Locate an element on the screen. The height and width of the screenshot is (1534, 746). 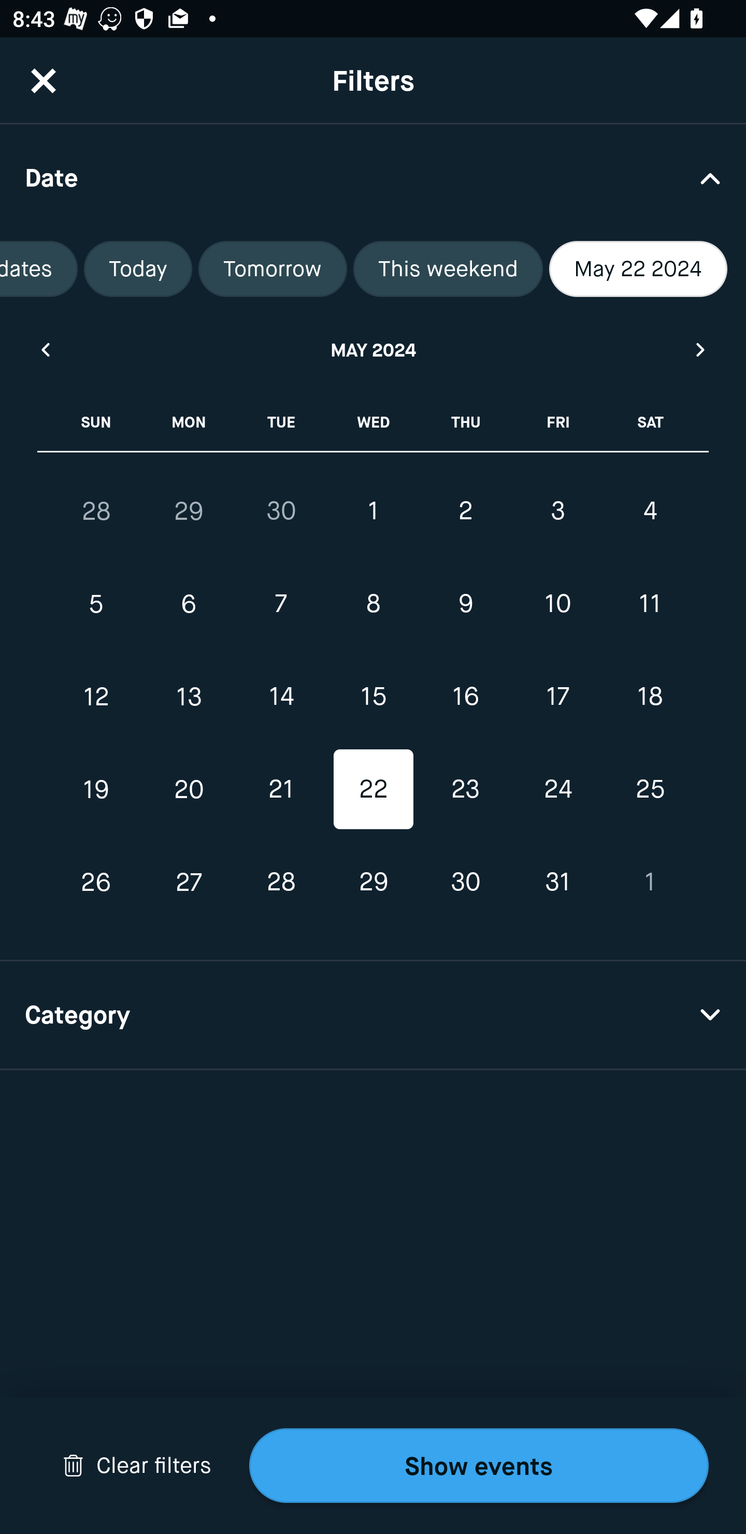
11 is located at coordinates (650, 604).